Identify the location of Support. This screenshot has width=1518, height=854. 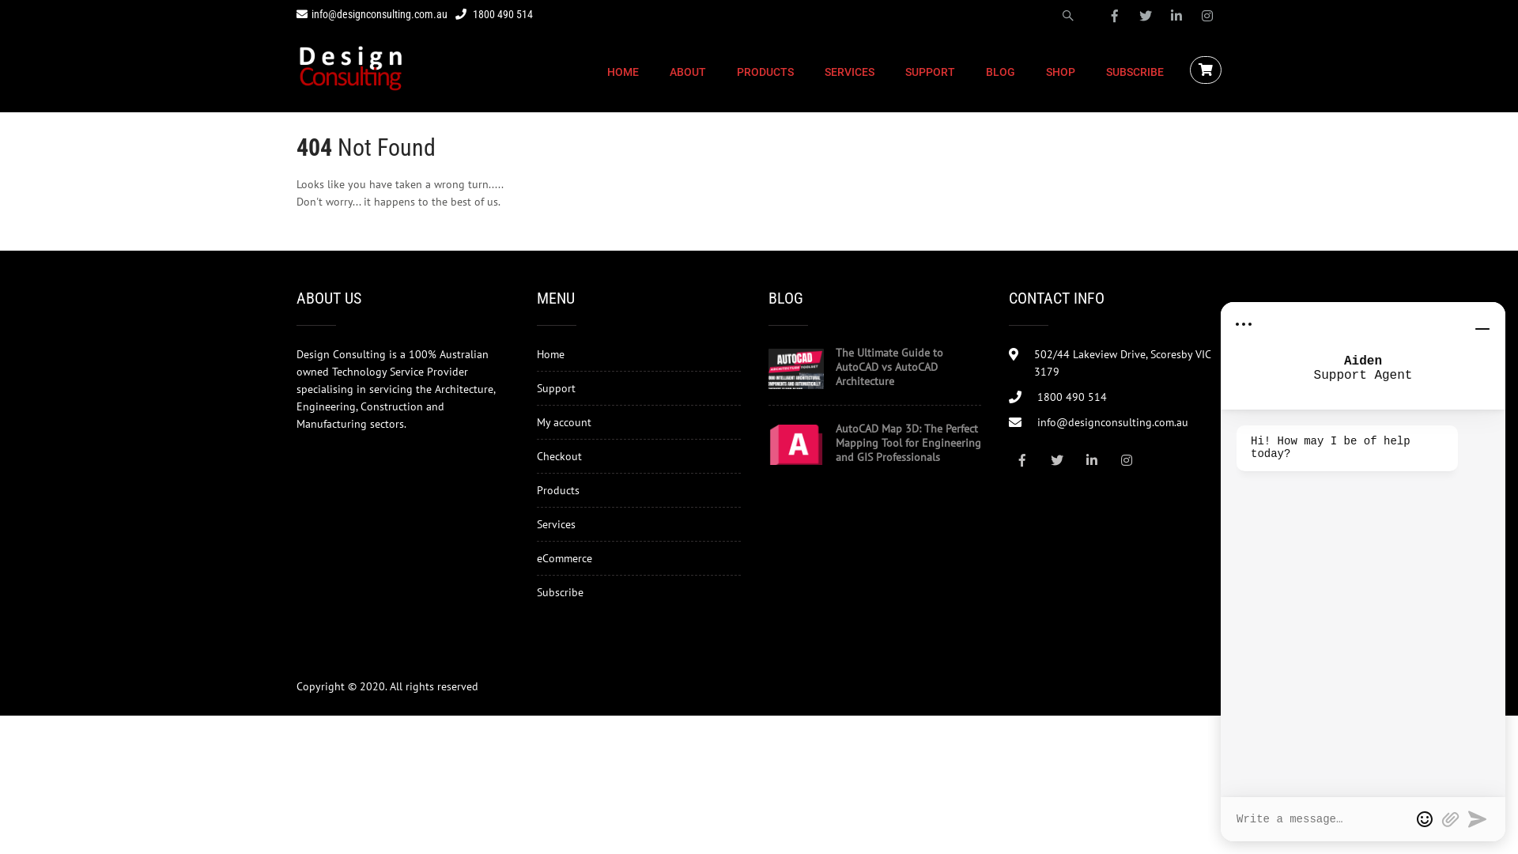
(557, 388).